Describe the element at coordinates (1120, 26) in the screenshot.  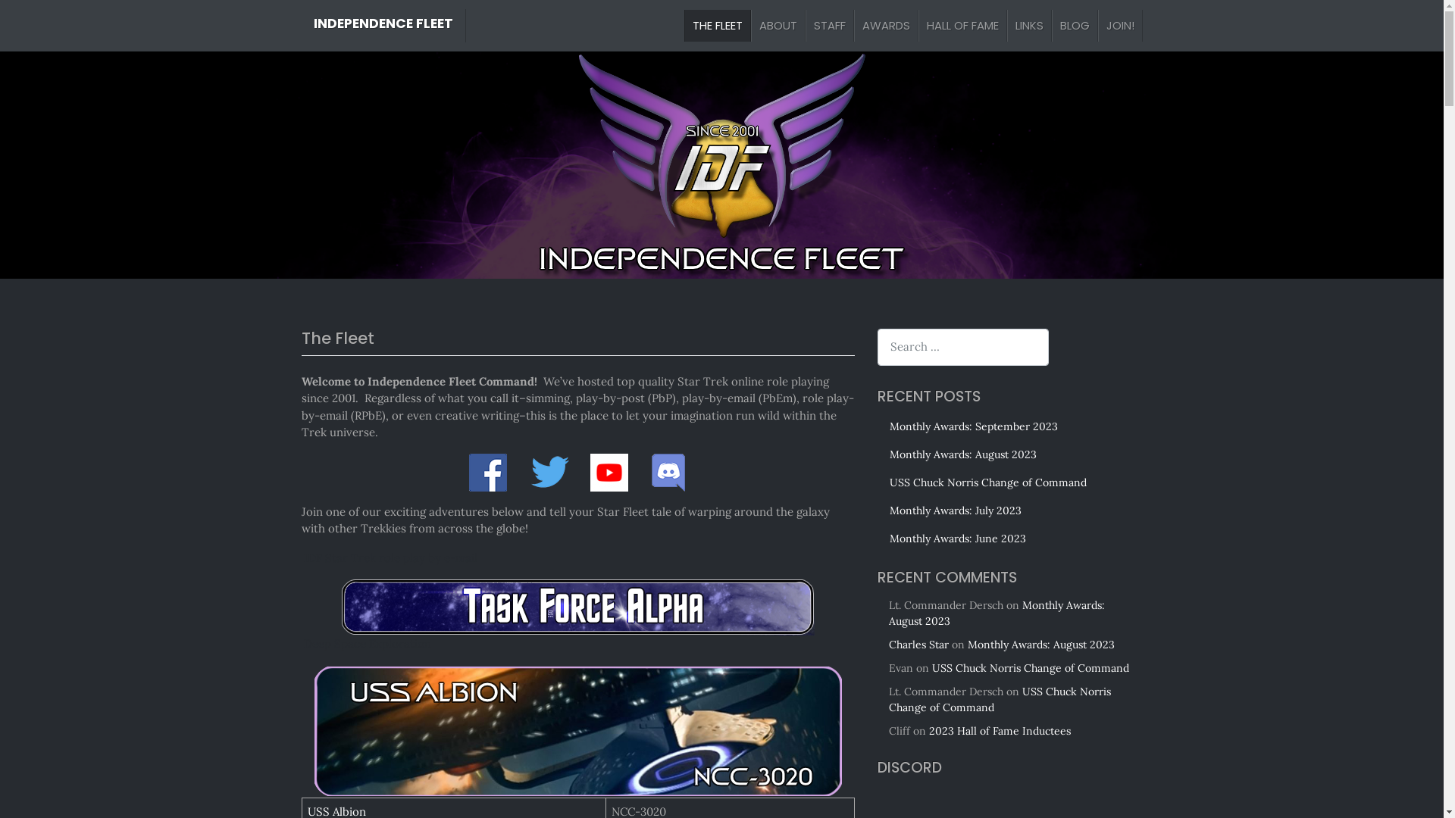
I see `JOIN!` at that location.